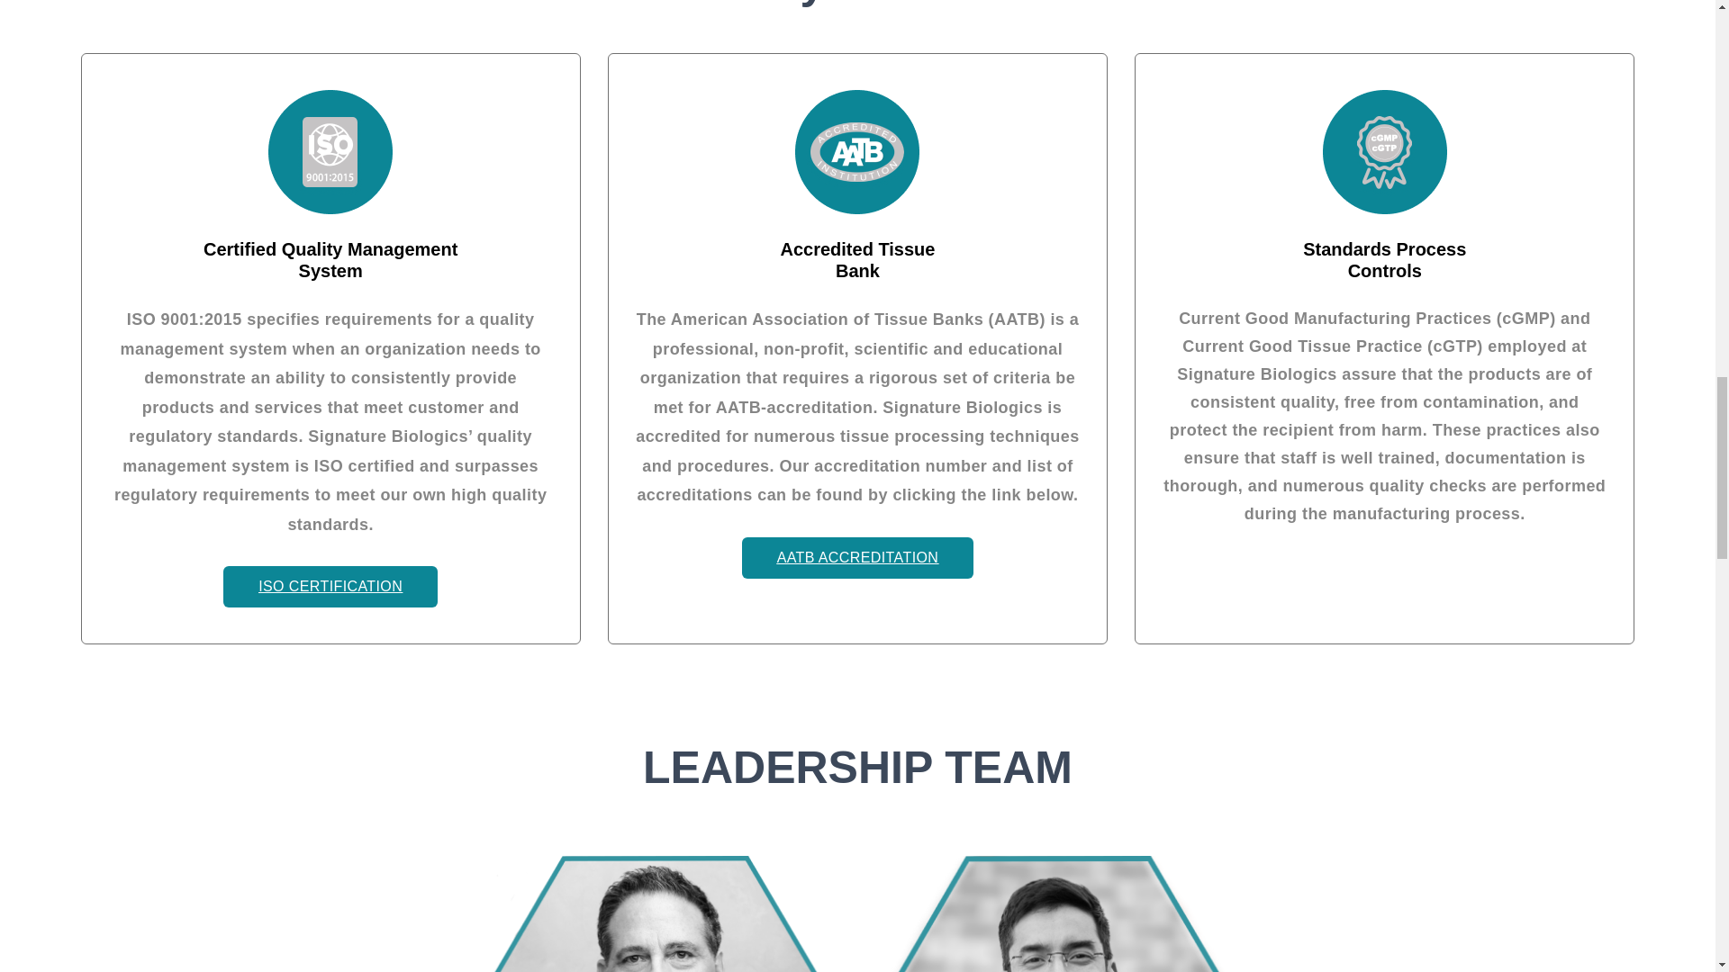  What do you see at coordinates (857, 556) in the screenshot?
I see `AATB ACCREDITATION` at bounding box center [857, 556].